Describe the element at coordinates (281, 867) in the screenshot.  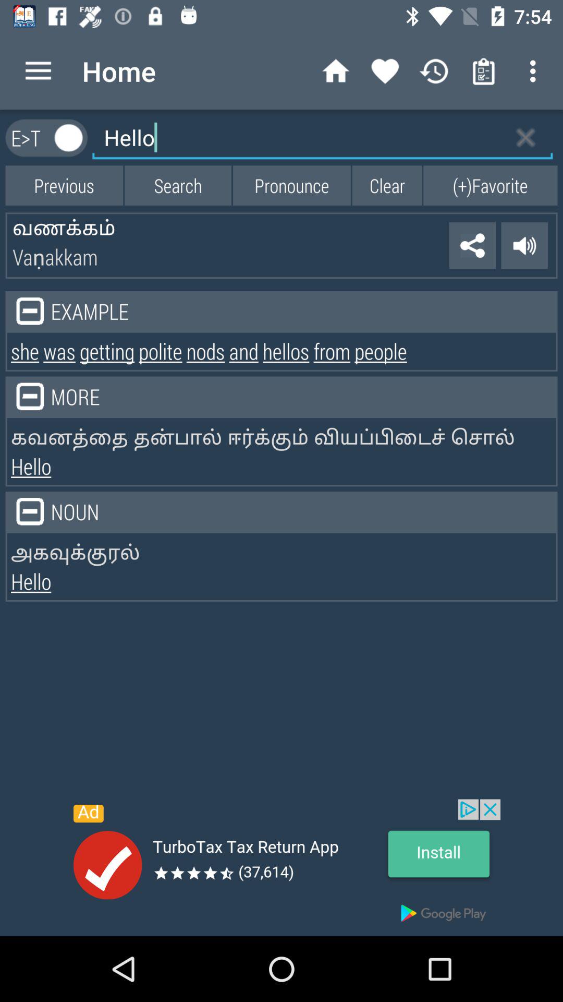
I see `install turbotax` at that location.